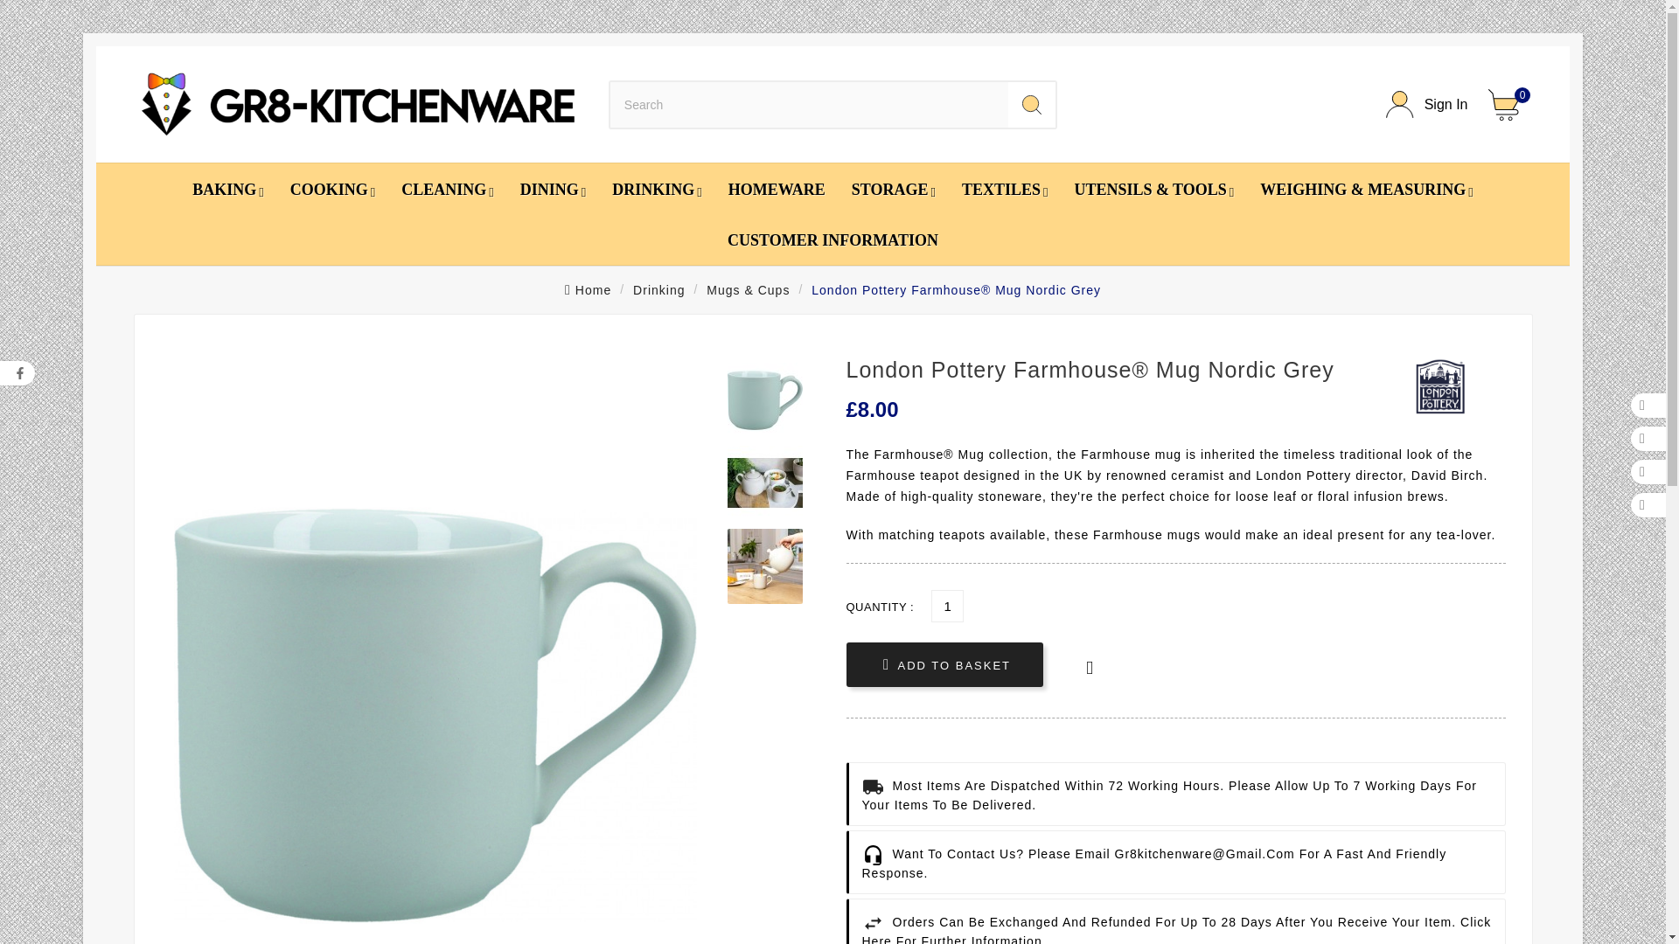 This screenshot has height=944, width=1679. Describe the element at coordinates (227, 189) in the screenshot. I see `BAKING` at that location.